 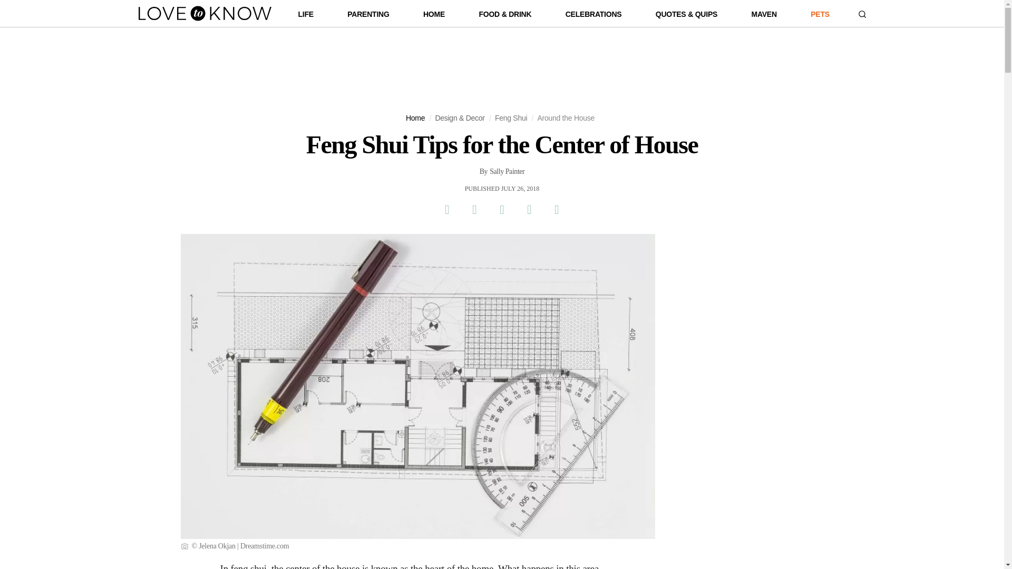 I want to click on LIFE, so click(x=306, y=16).